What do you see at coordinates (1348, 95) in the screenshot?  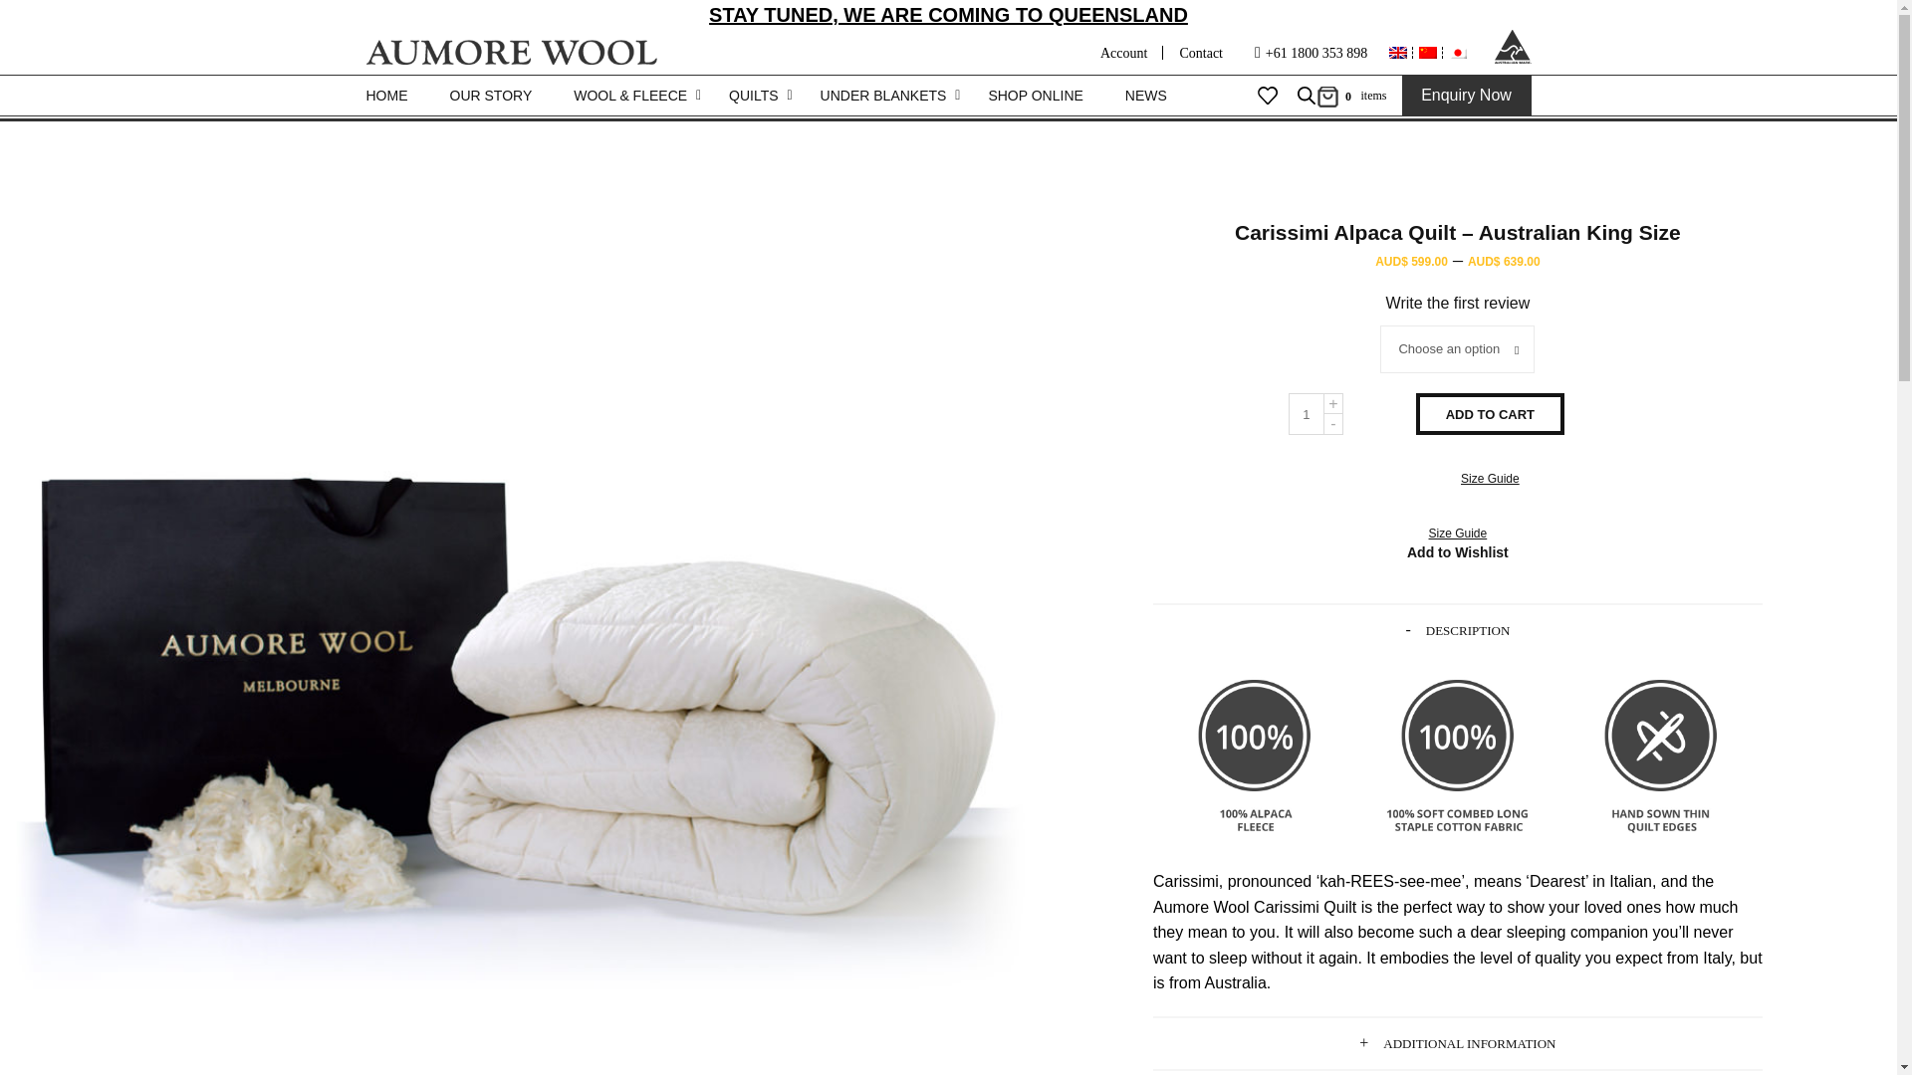 I see `View your Cart` at bounding box center [1348, 95].